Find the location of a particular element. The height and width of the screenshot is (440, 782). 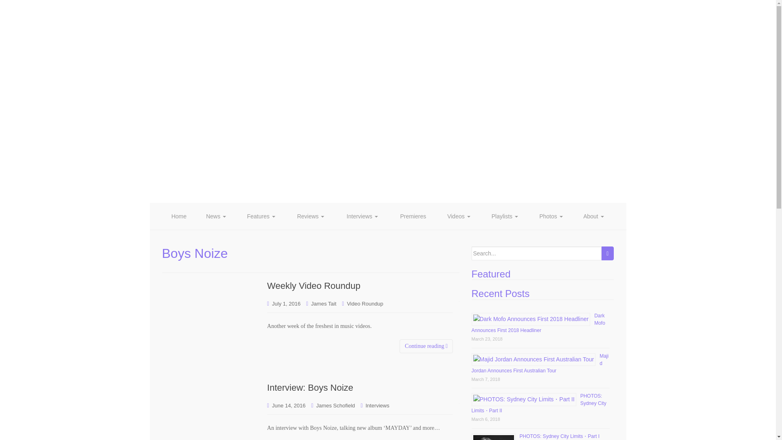

Photos is located at coordinates (551, 216).